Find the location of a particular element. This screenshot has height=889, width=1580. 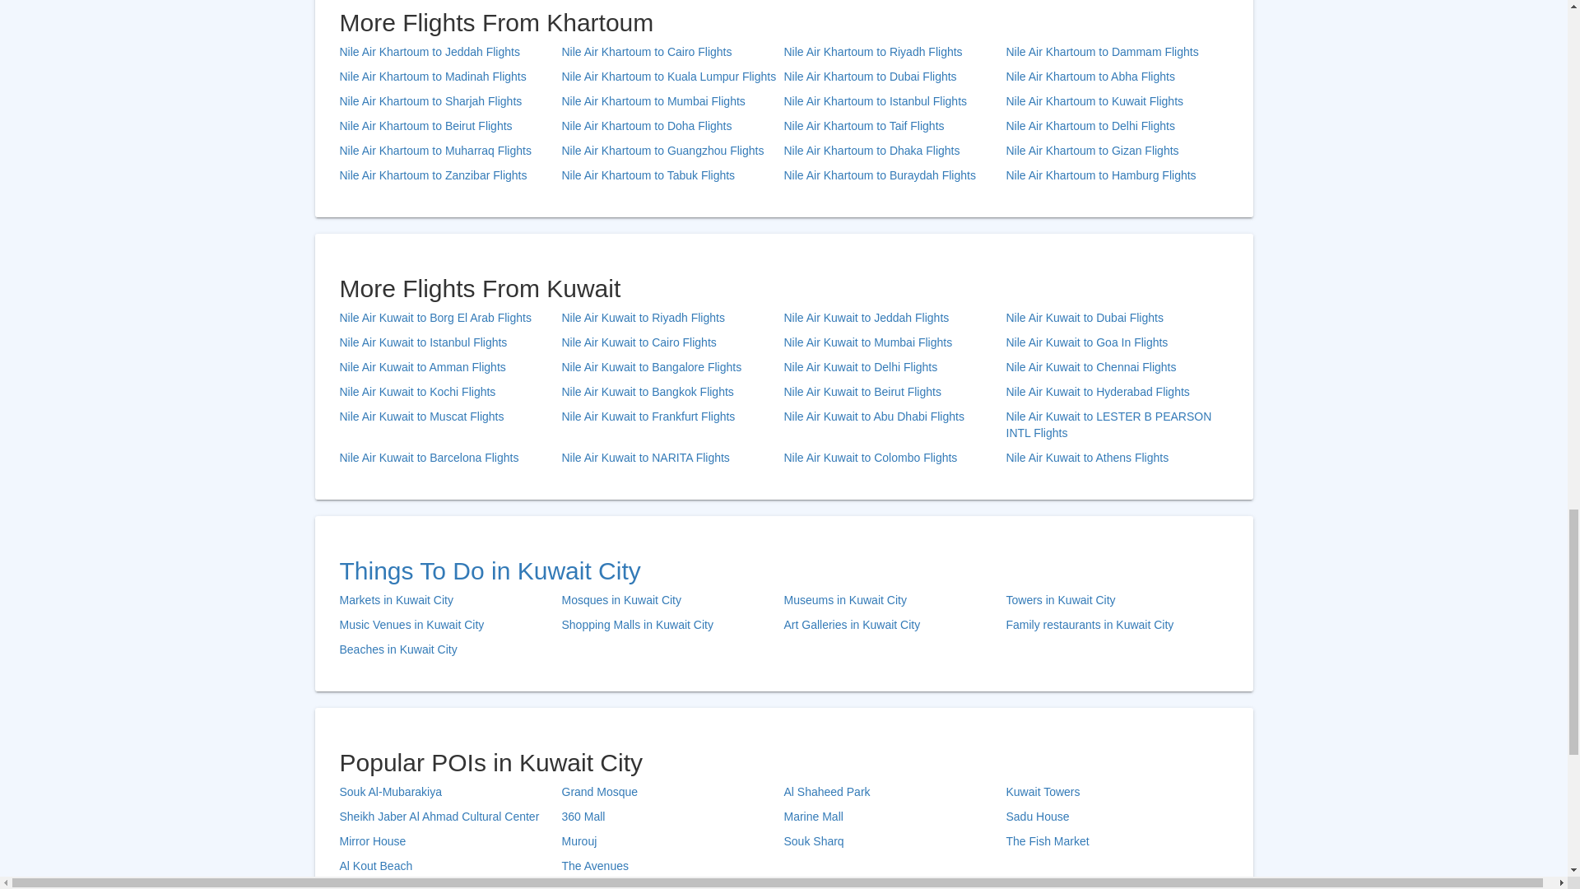

Nile Air Khartoum to Riyadh Flights is located at coordinates (894, 53).